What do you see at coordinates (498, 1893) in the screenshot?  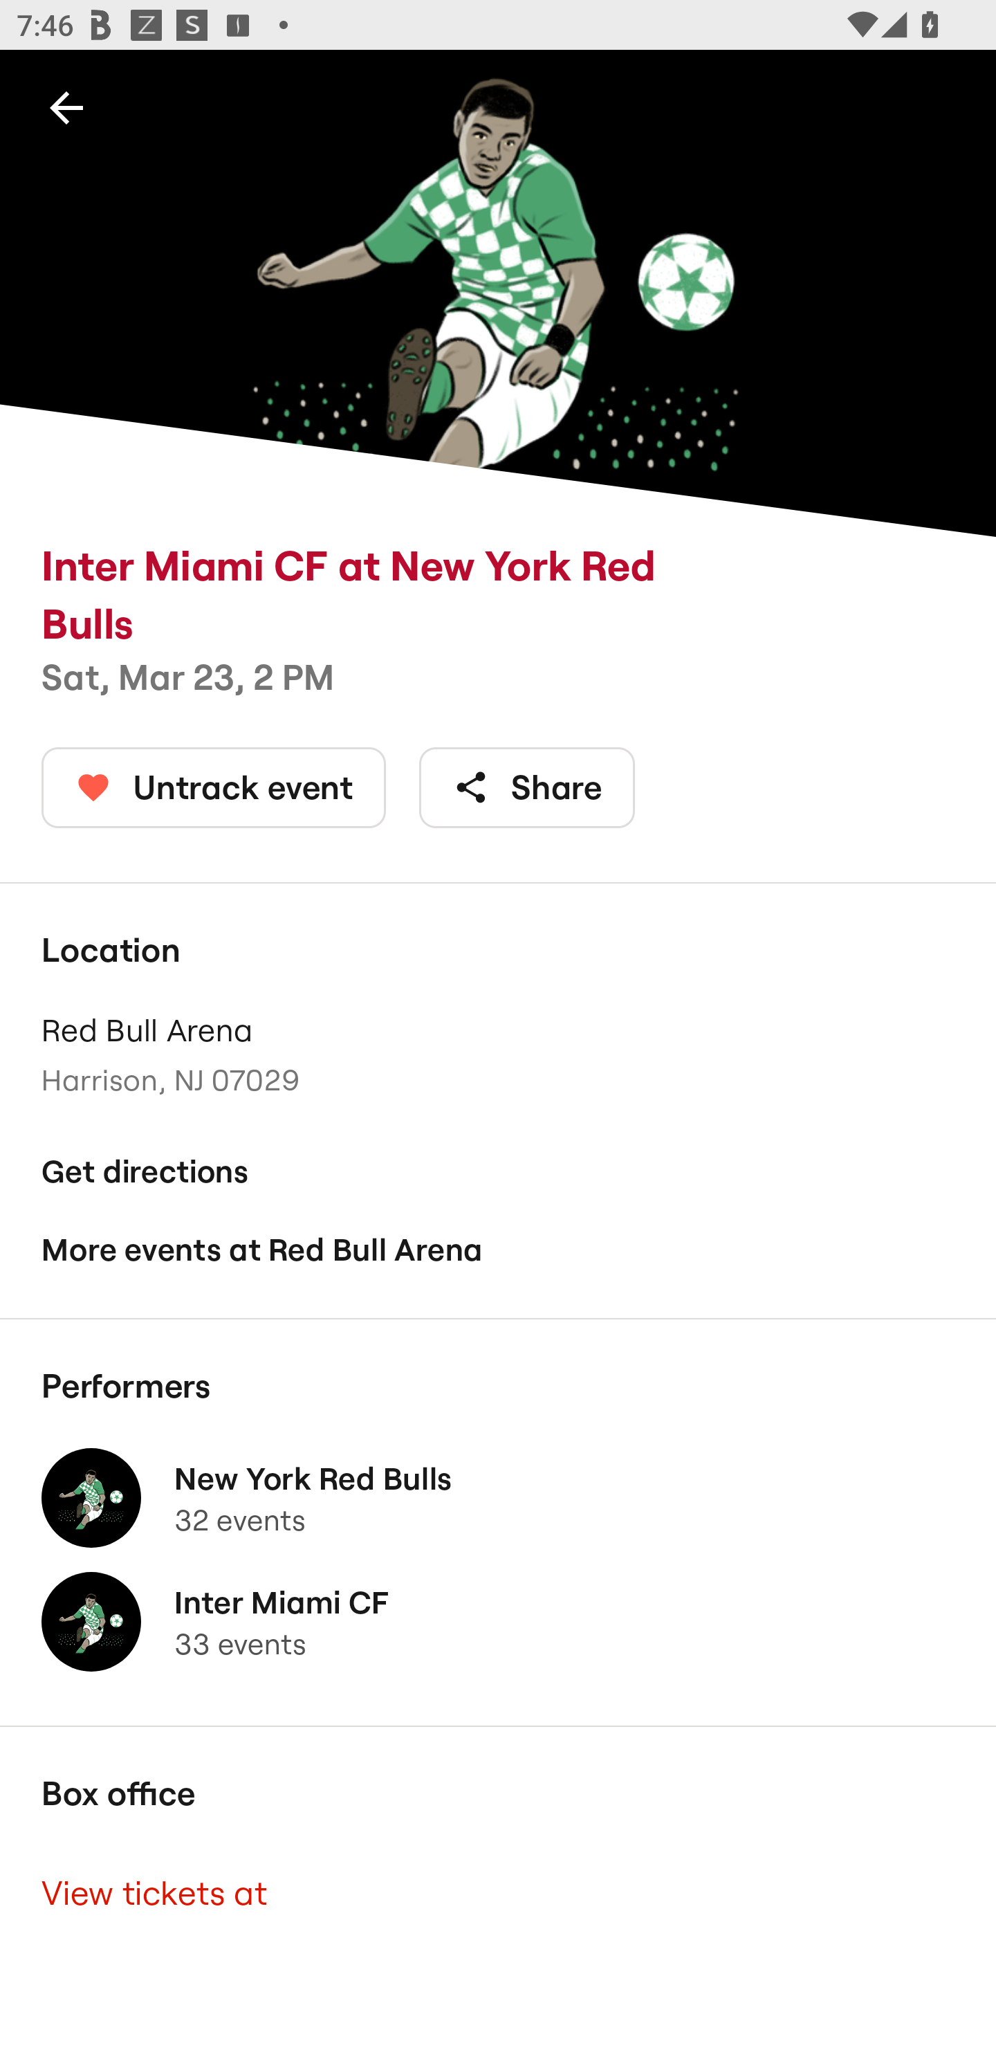 I see `View tickets at ` at bounding box center [498, 1893].